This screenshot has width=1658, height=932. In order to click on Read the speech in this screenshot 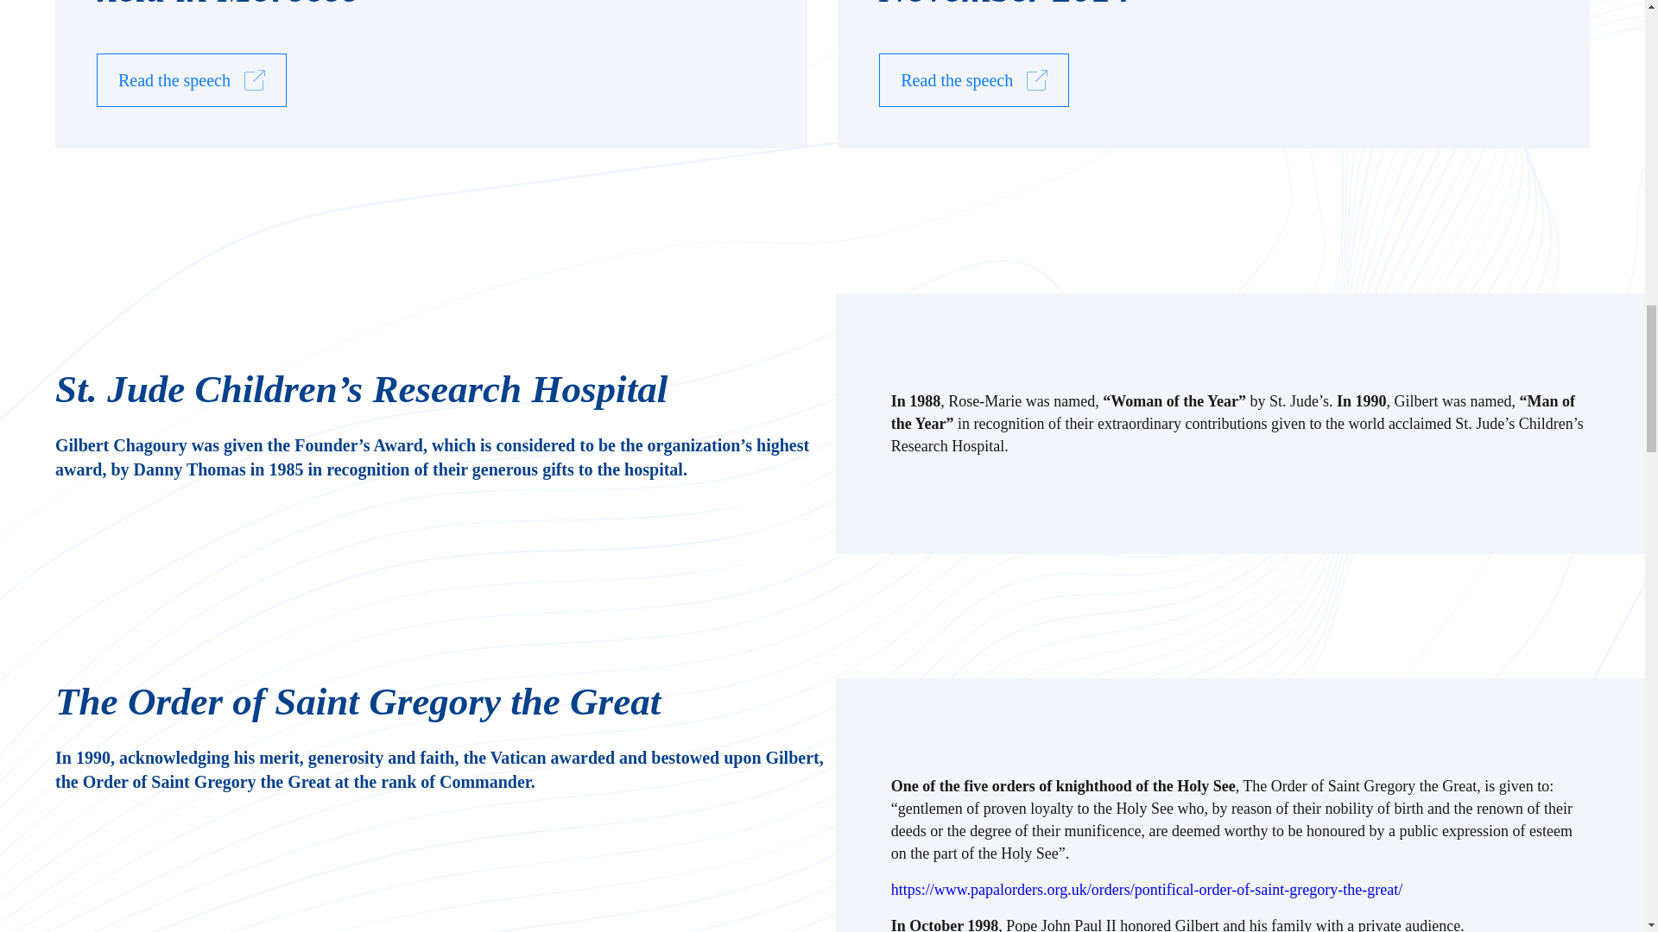, I will do `click(974, 79)`.